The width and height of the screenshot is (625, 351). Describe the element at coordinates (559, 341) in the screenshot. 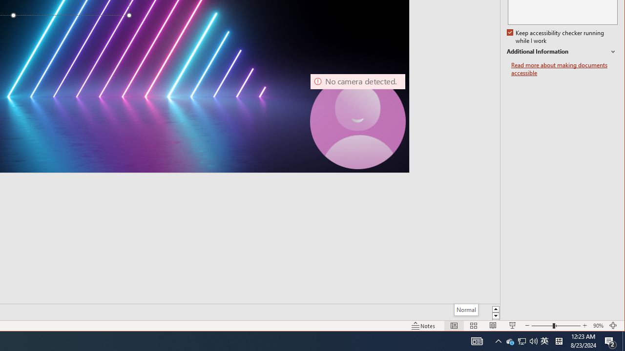

I see `Tray Input Indicator - Chinese (Simplified, China)` at that location.